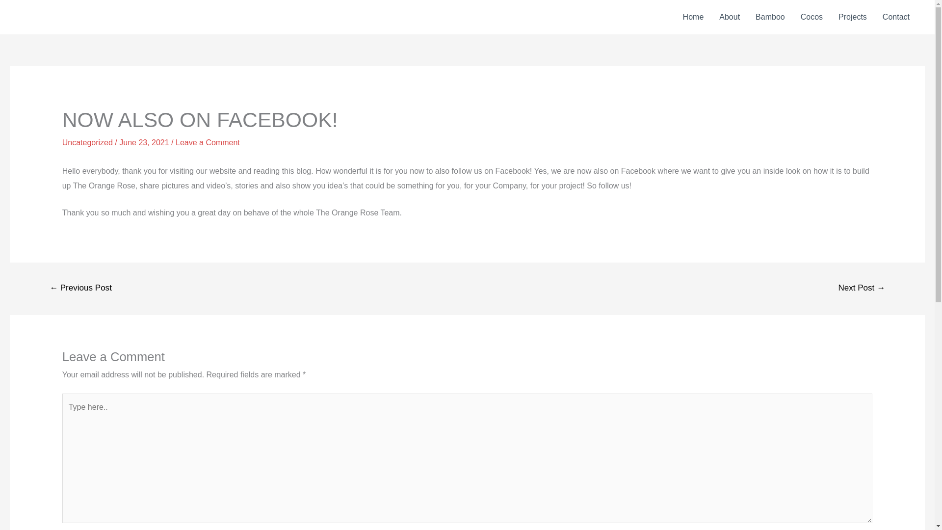 Image resolution: width=942 pixels, height=530 pixels. What do you see at coordinates (811, 17) in the screenshot?
I see `Cocos` at bounding box center [811, 17].